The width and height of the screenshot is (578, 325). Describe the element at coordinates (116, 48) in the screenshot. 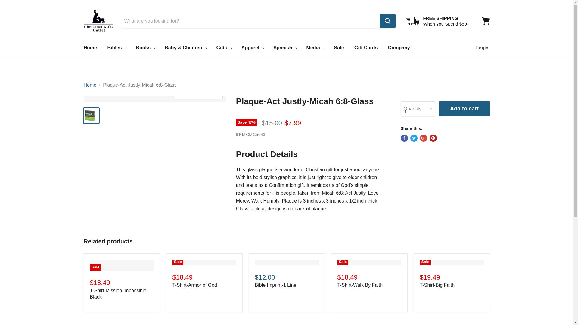

I see `Bibles` at that location.